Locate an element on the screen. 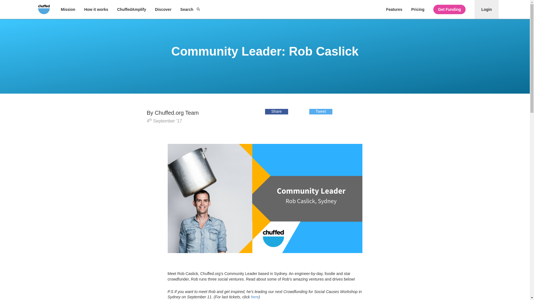  Pricing is located at coordinates (417, 9).